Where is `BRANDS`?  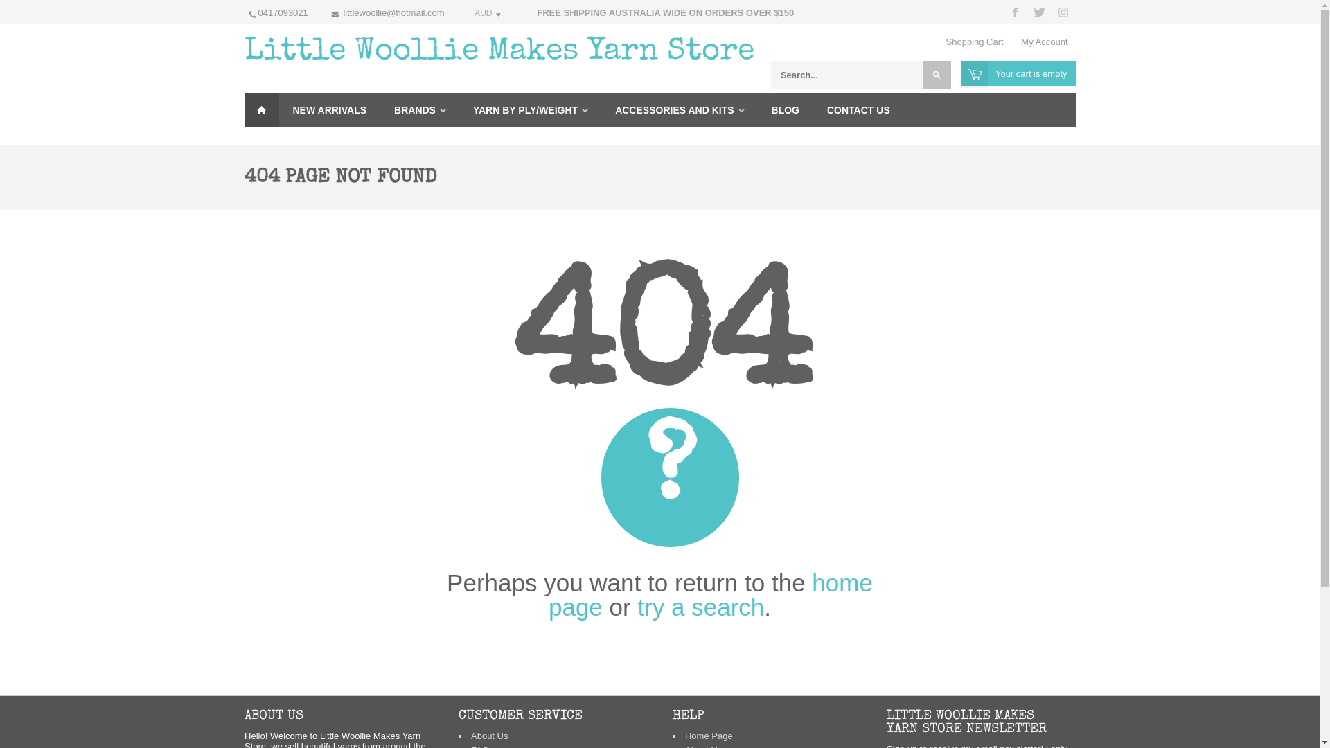
BRANDS is located at coordinates (415, 110).